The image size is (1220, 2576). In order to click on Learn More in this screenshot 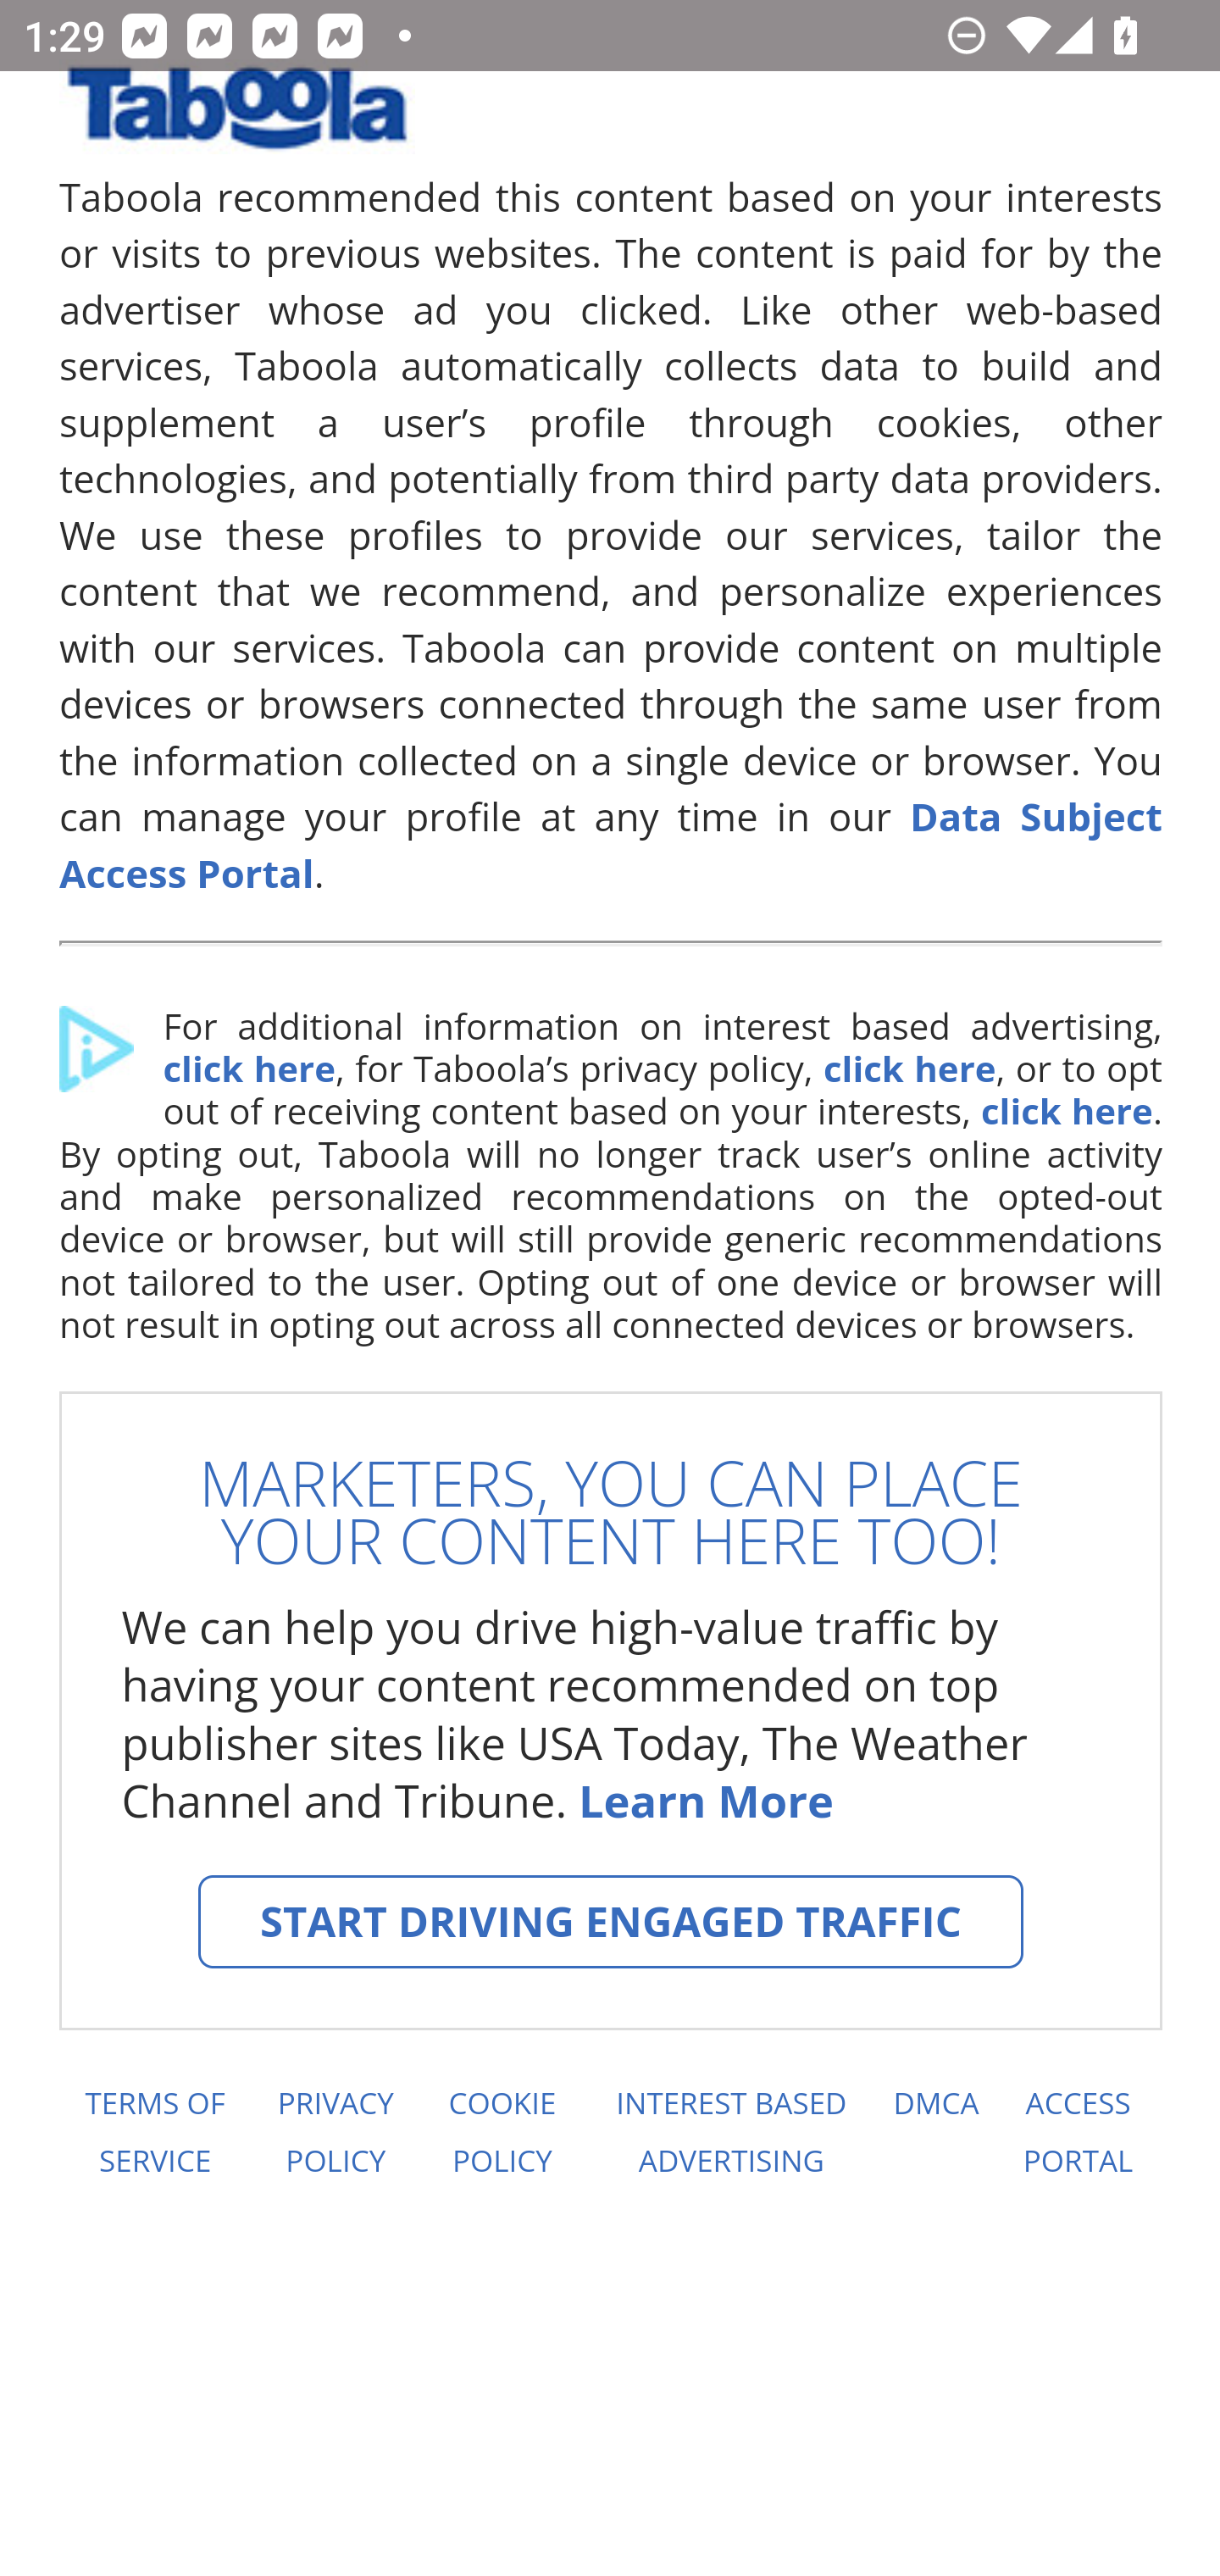, I will do `click(705, 1800)`.